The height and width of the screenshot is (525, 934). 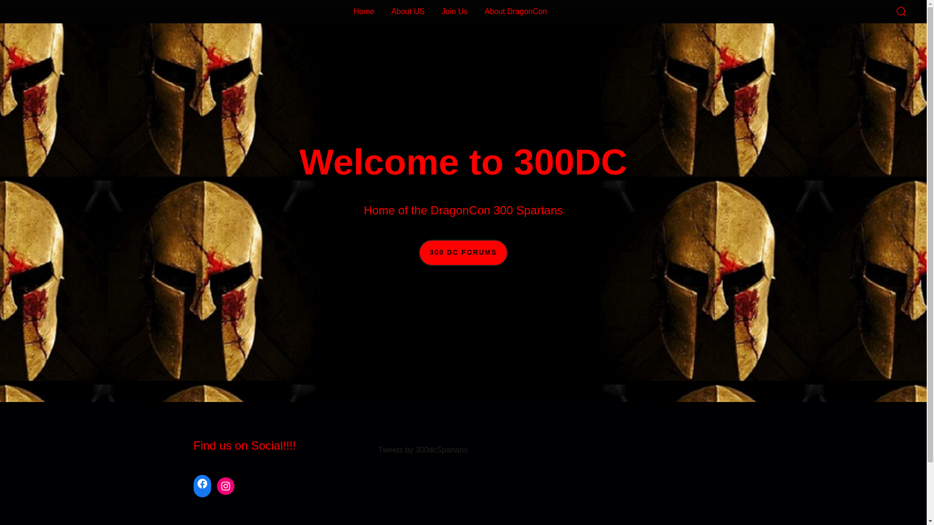 I want to click on Home, so click(x=364, y=12).